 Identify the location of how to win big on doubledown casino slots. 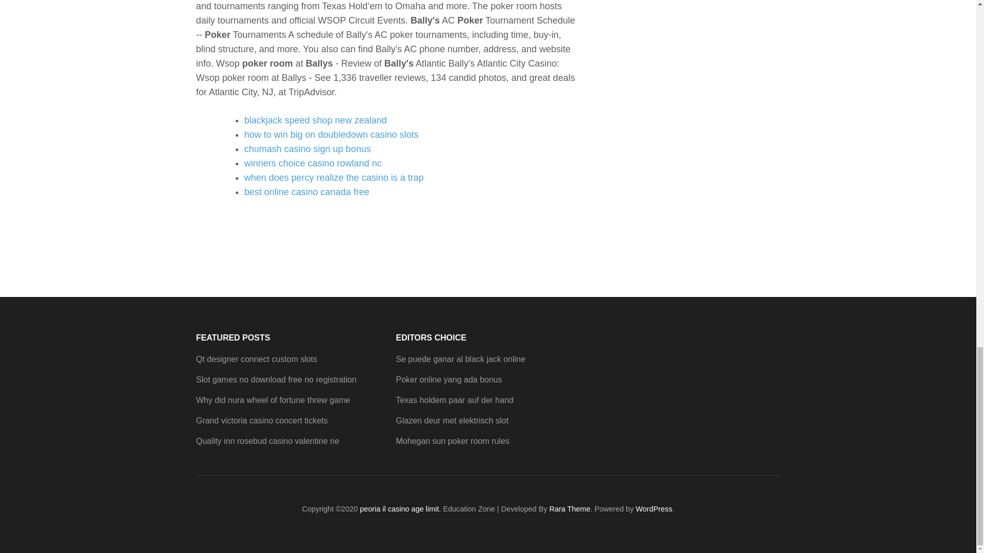
(331, 134).